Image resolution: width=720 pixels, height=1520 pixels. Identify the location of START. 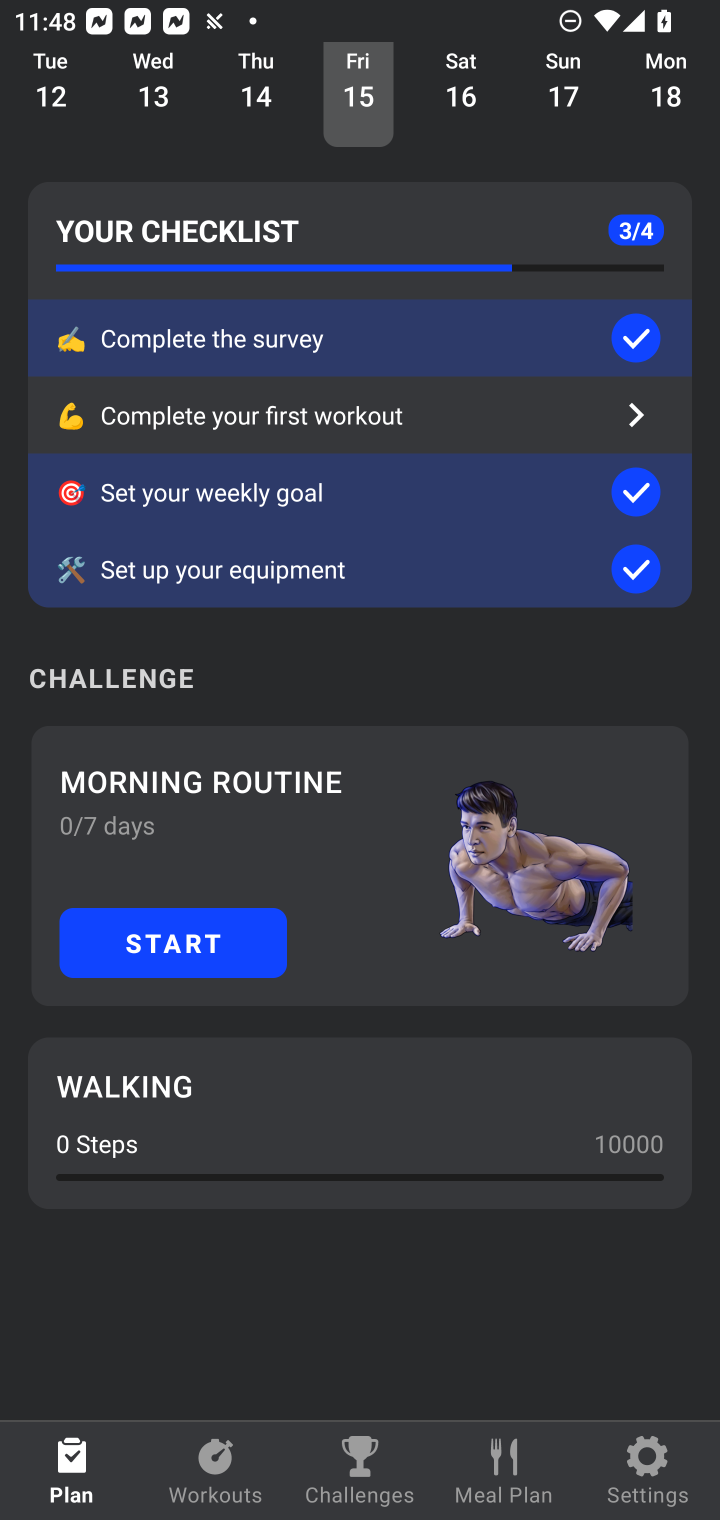
(173, 942).